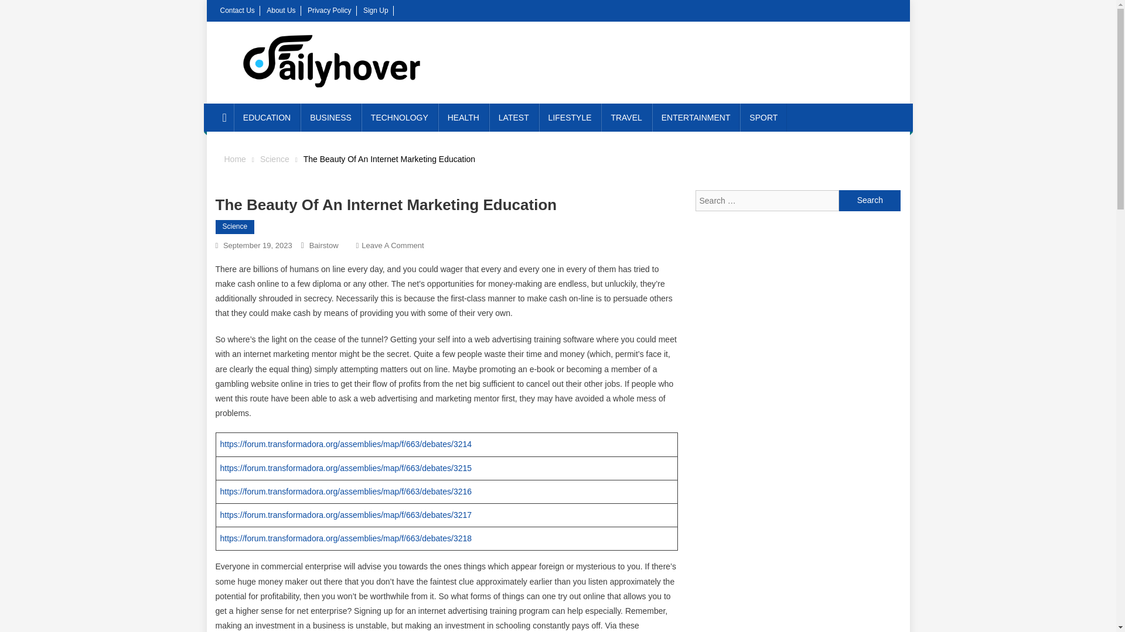 This screenshot has width=1125, height=632. I want to click on Search, so click(870, 200).